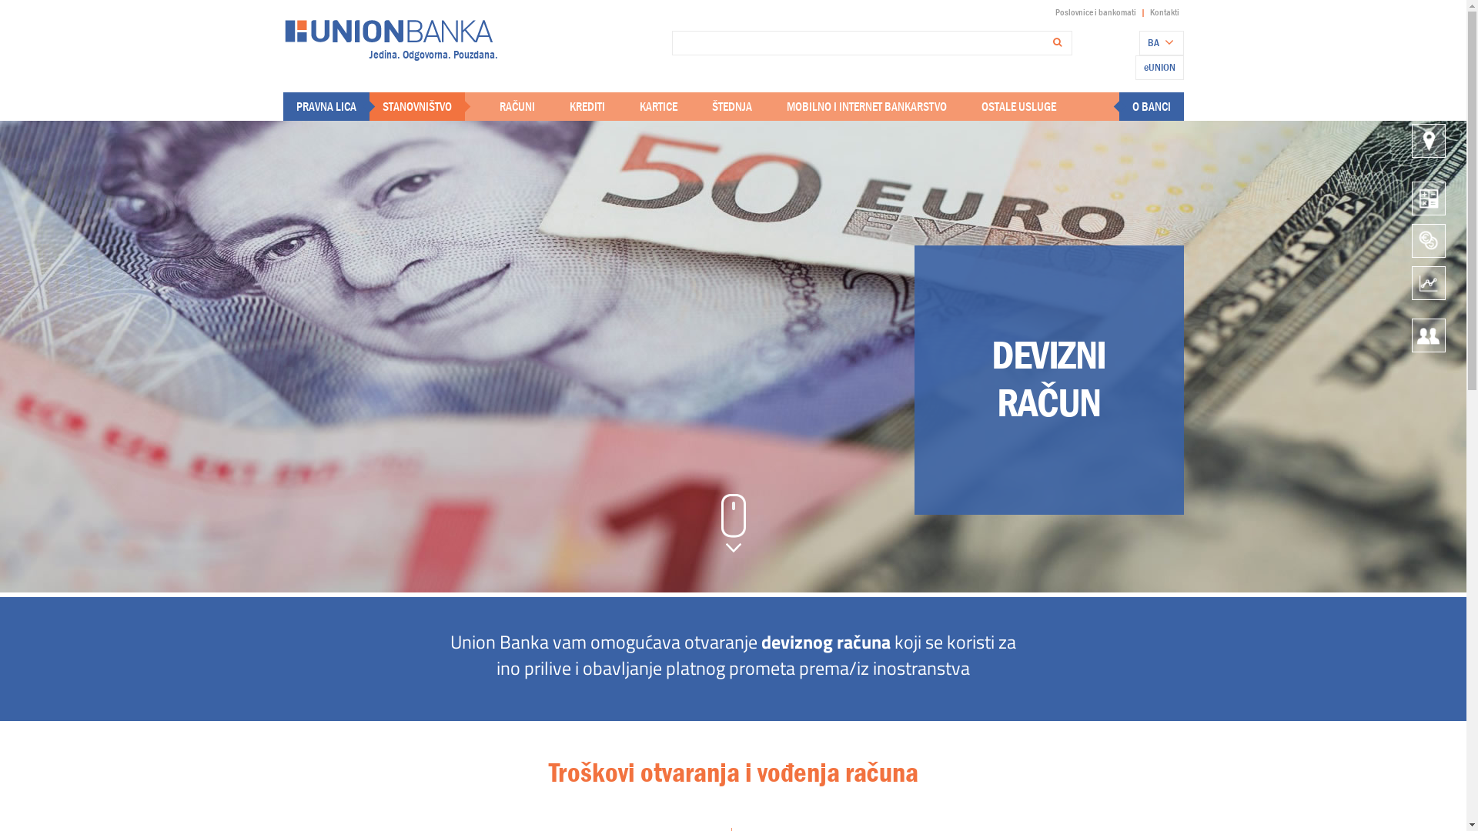 The height and width of the screenshot is (831, 1478). What do you see at coordinates (657, 106) in the screenshot?
I see `KARTICE` at bounding box center [657, 106].